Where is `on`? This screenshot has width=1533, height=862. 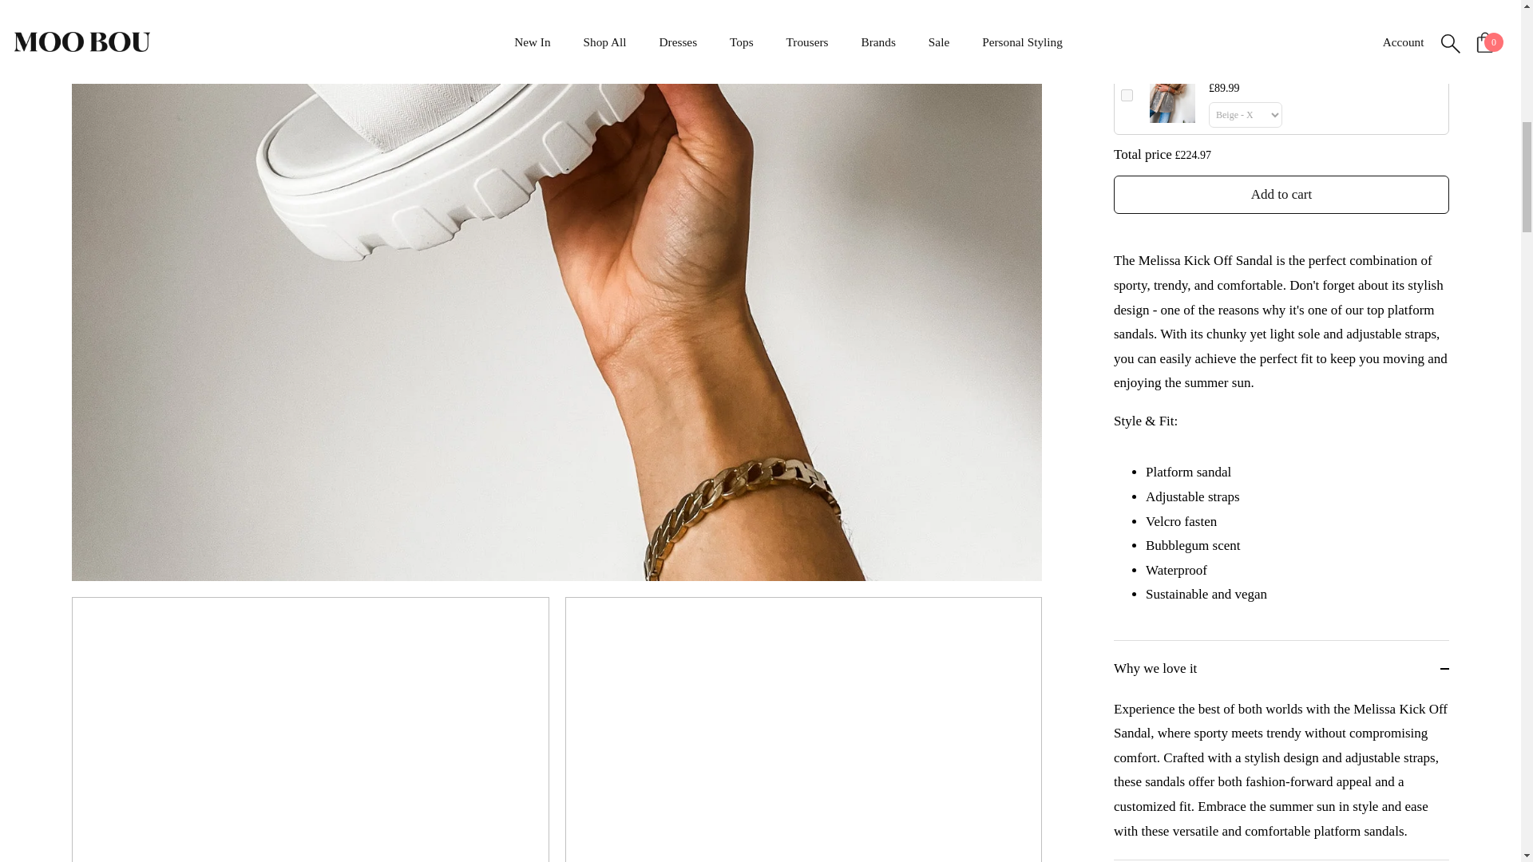
on is located at coordinates (1126, 96).